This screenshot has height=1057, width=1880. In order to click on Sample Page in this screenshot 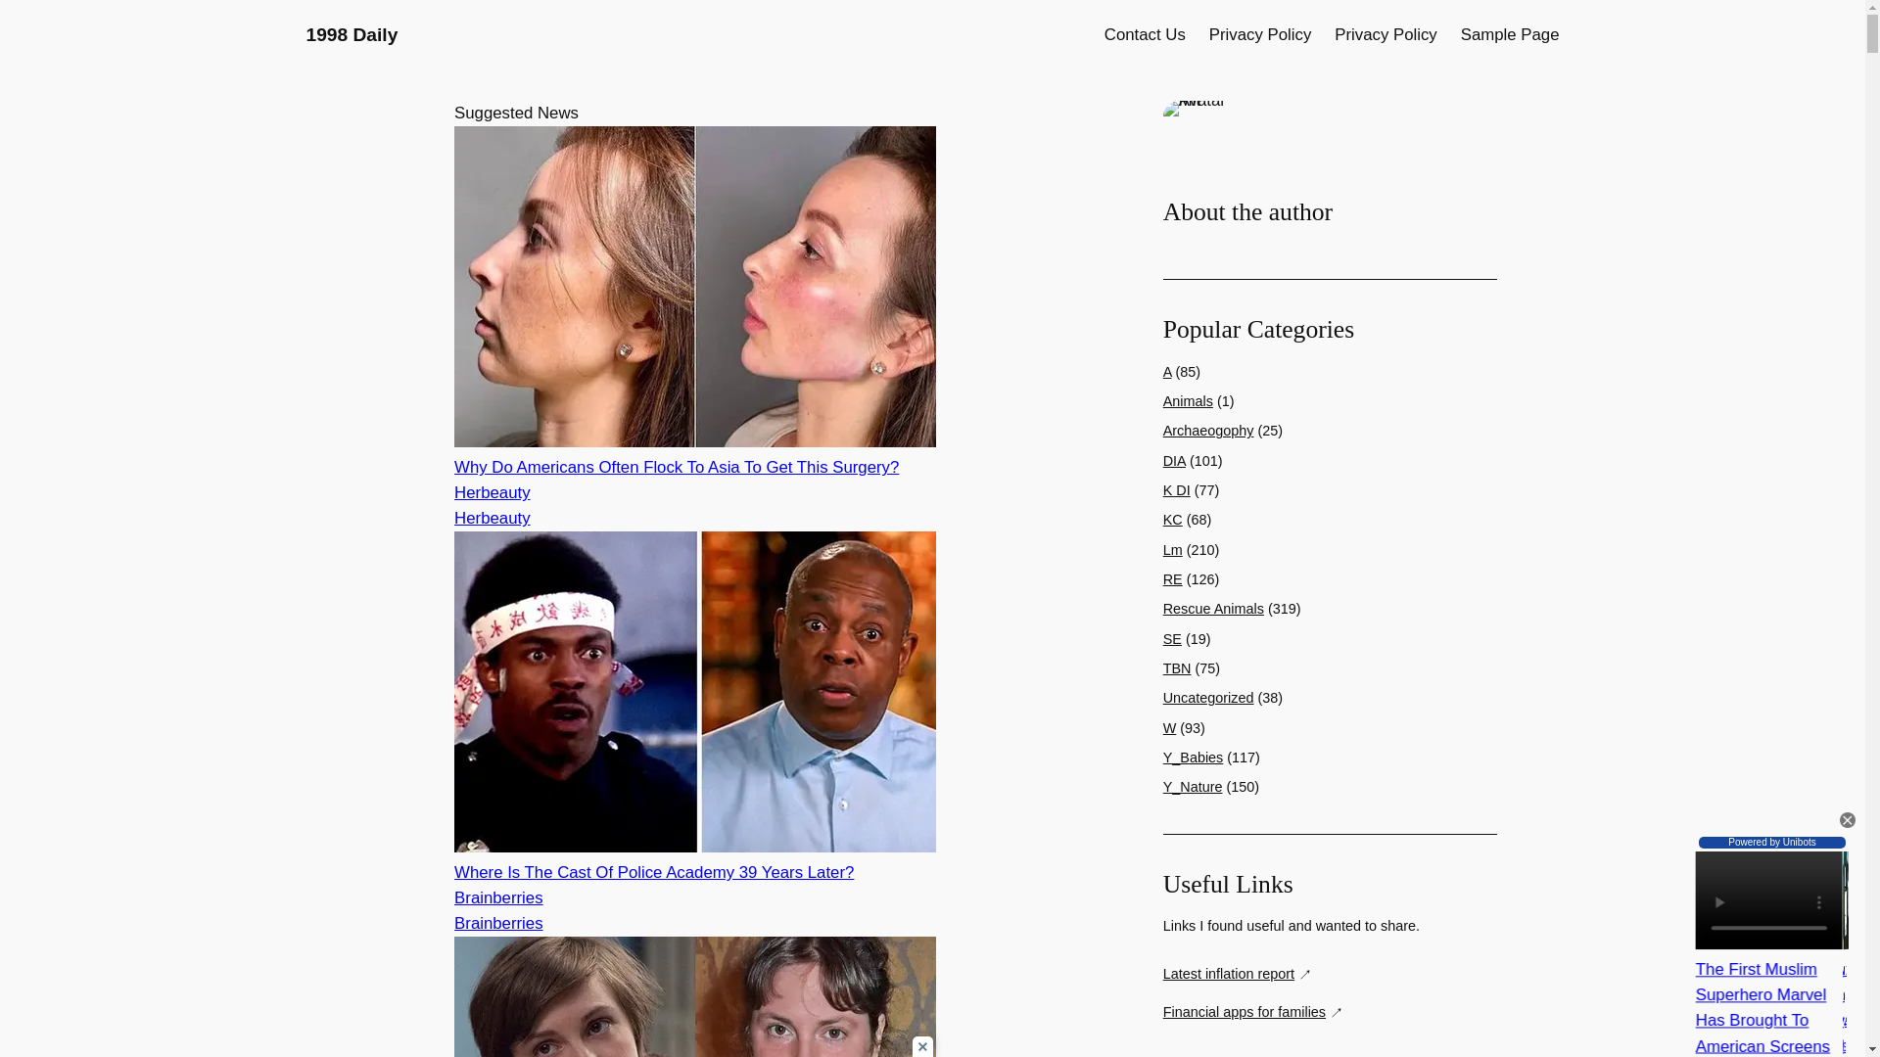, I will do `click(1510, 34)`.